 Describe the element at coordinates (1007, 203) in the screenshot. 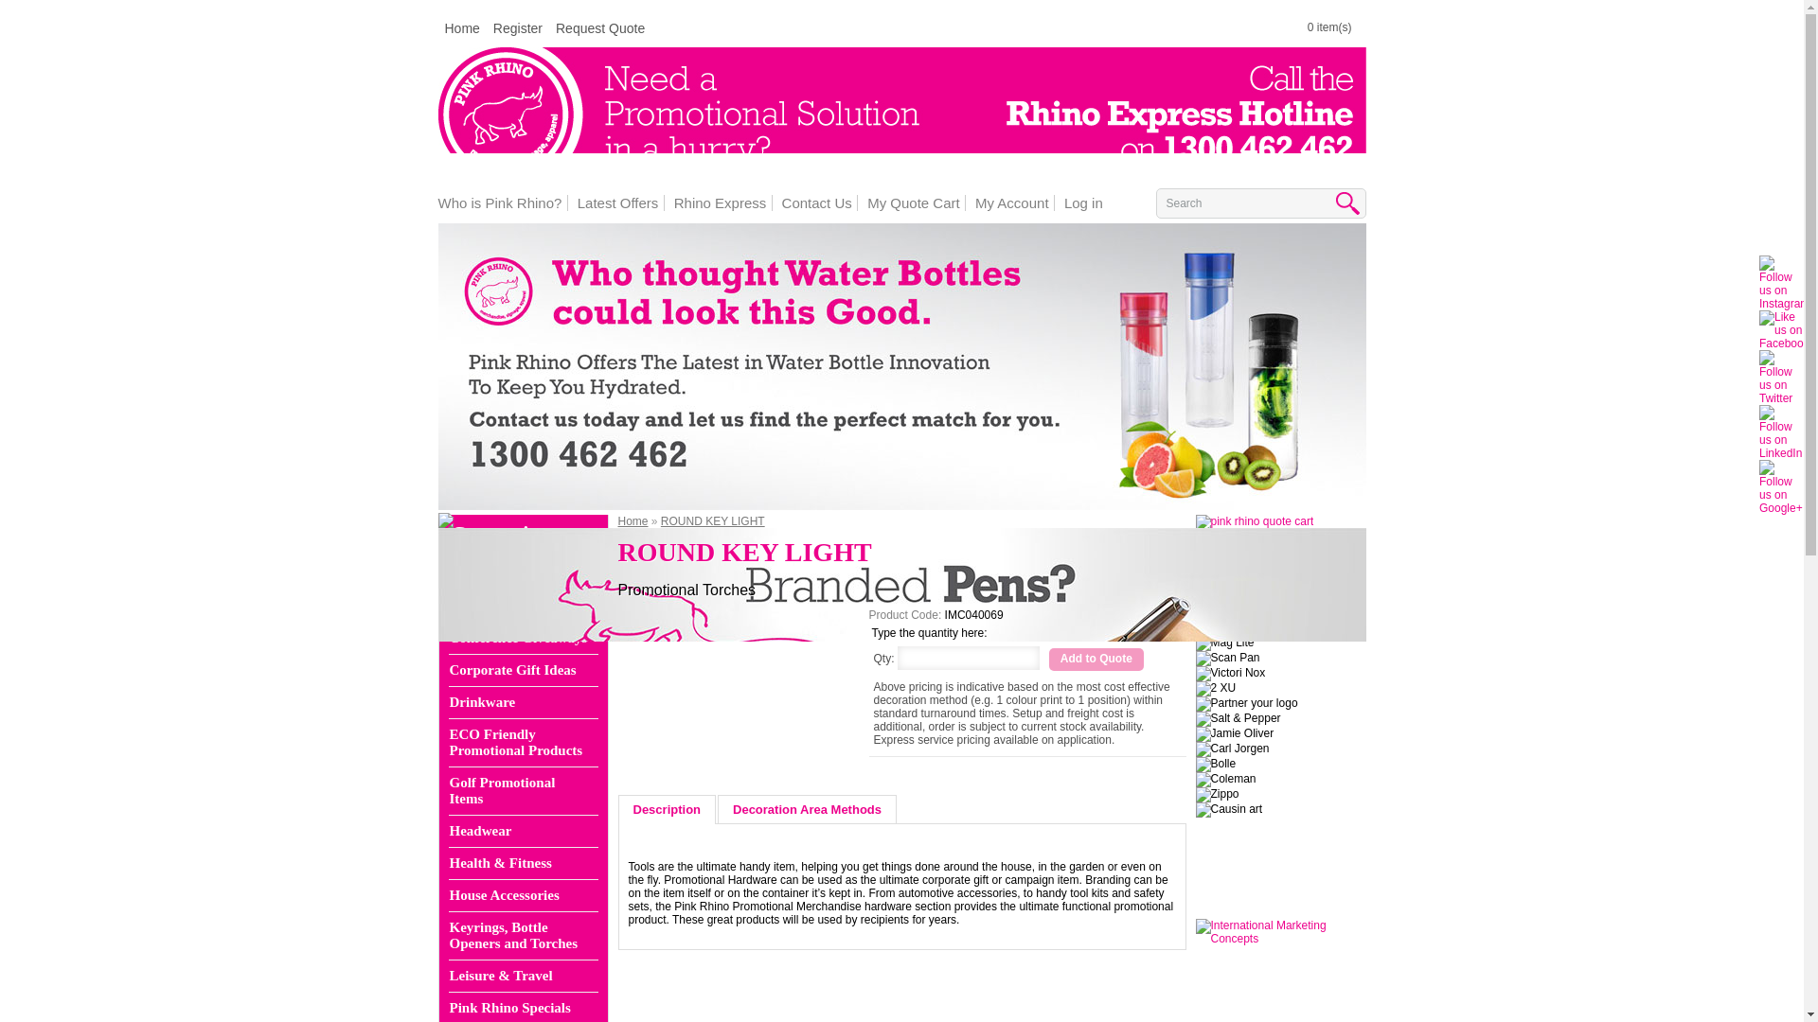

I see `My Account` at that location.